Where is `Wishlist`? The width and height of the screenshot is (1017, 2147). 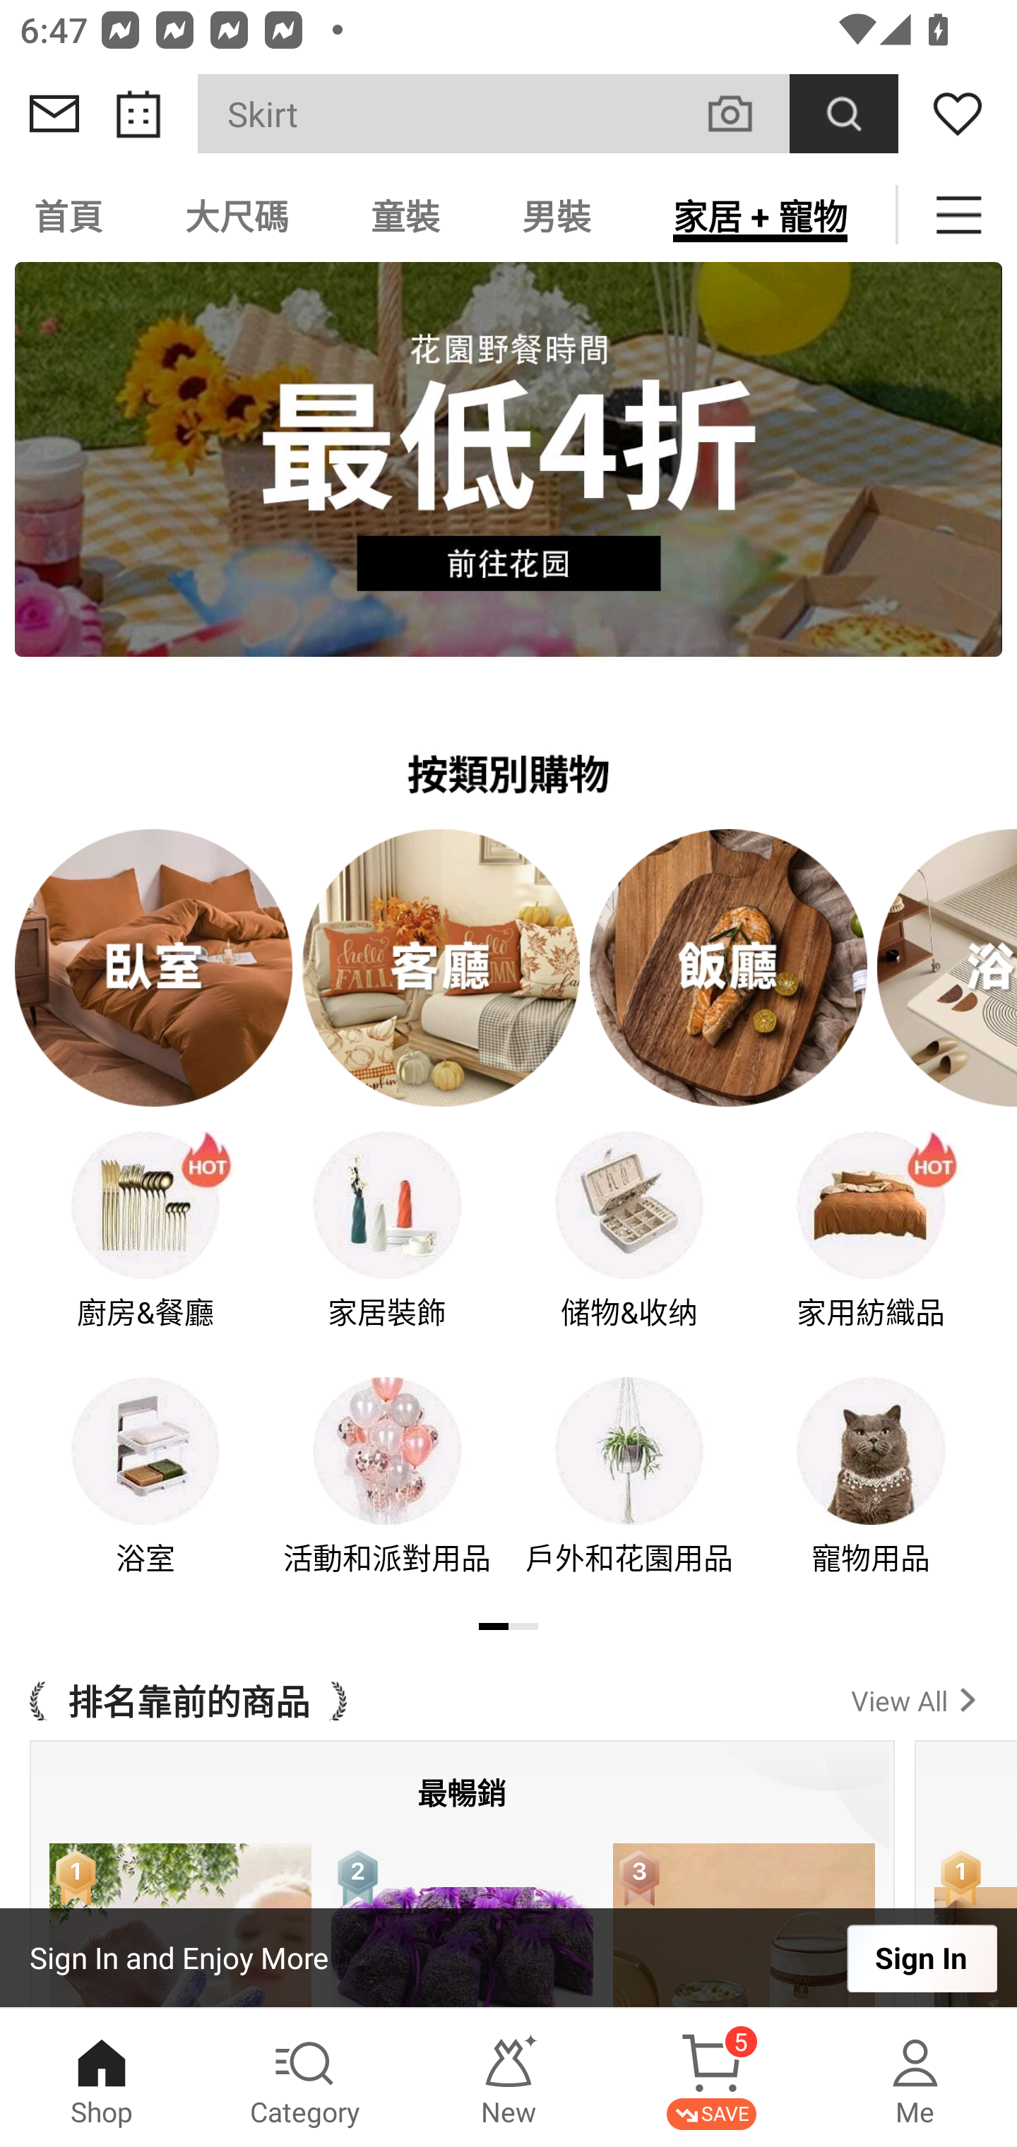
Wishlist is located at coordinates (958, 114).